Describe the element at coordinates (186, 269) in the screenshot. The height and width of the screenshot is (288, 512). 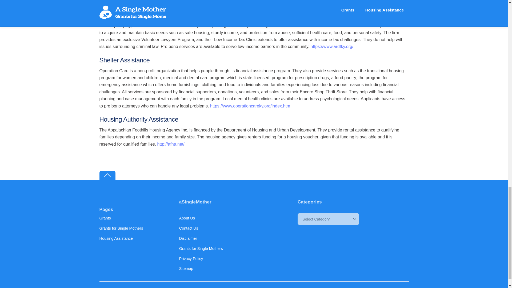
I see `Sitemap` at that location.